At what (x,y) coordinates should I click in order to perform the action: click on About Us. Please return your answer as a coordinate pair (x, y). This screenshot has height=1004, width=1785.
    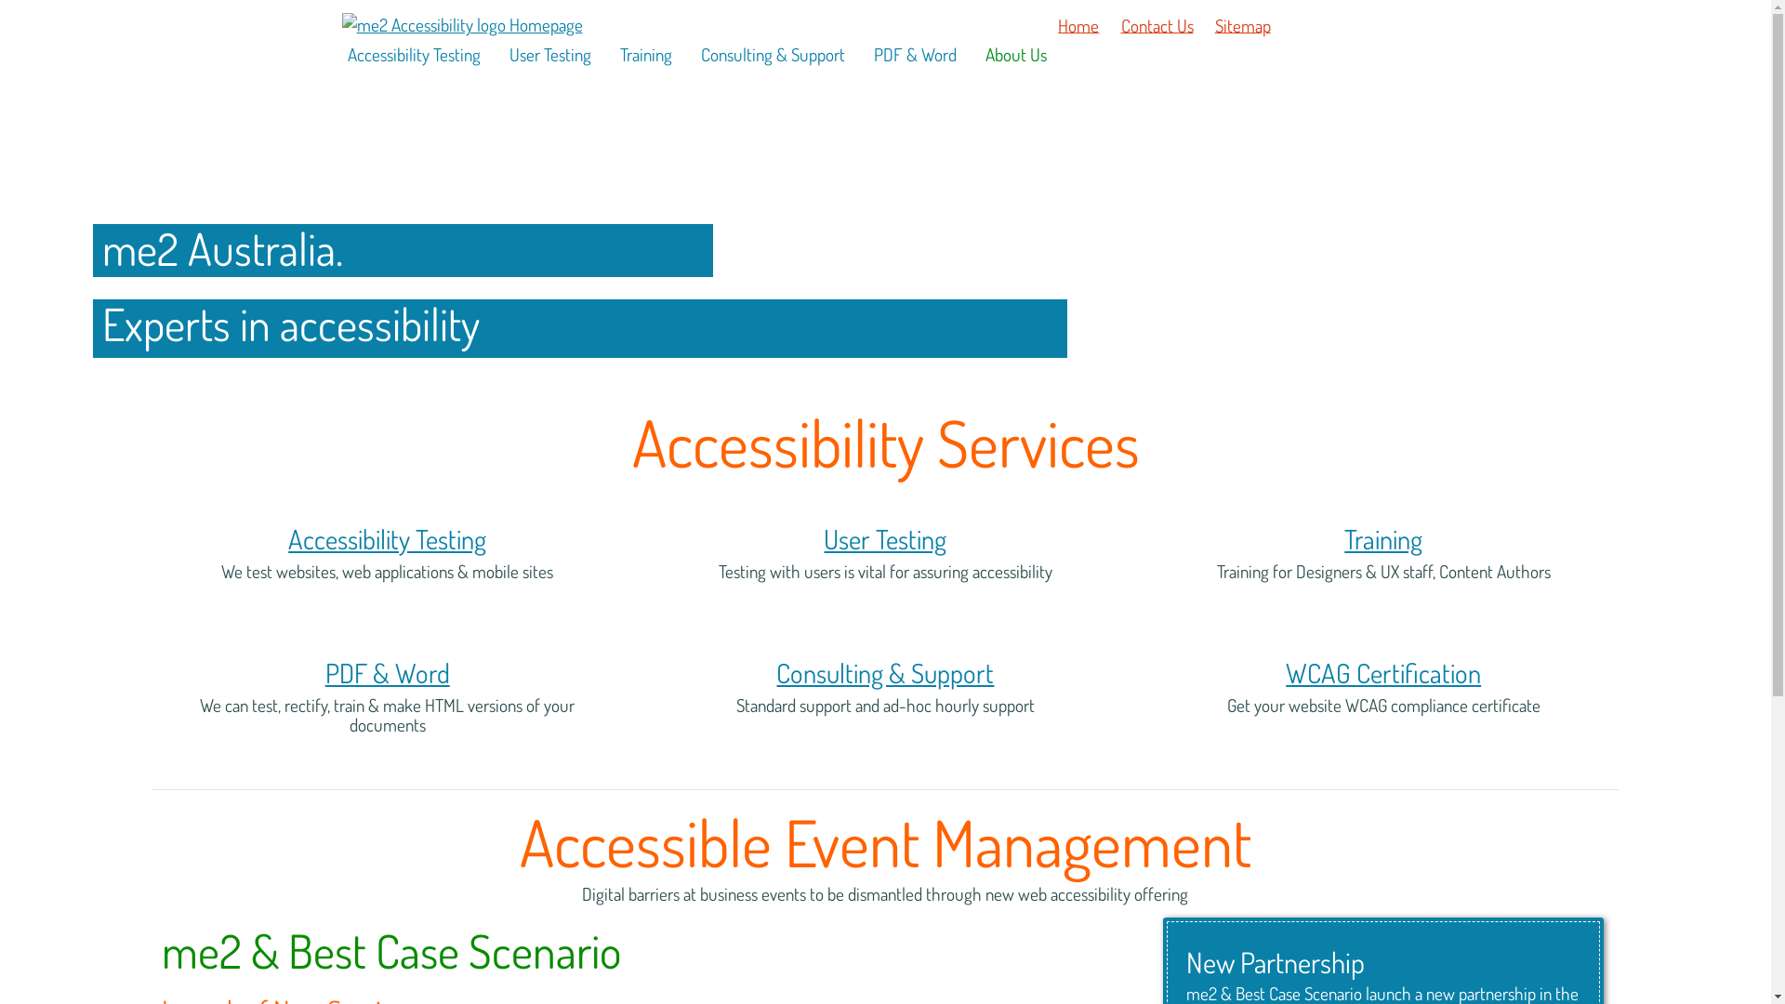
    Looking at the image, I should click on (1011, 54).